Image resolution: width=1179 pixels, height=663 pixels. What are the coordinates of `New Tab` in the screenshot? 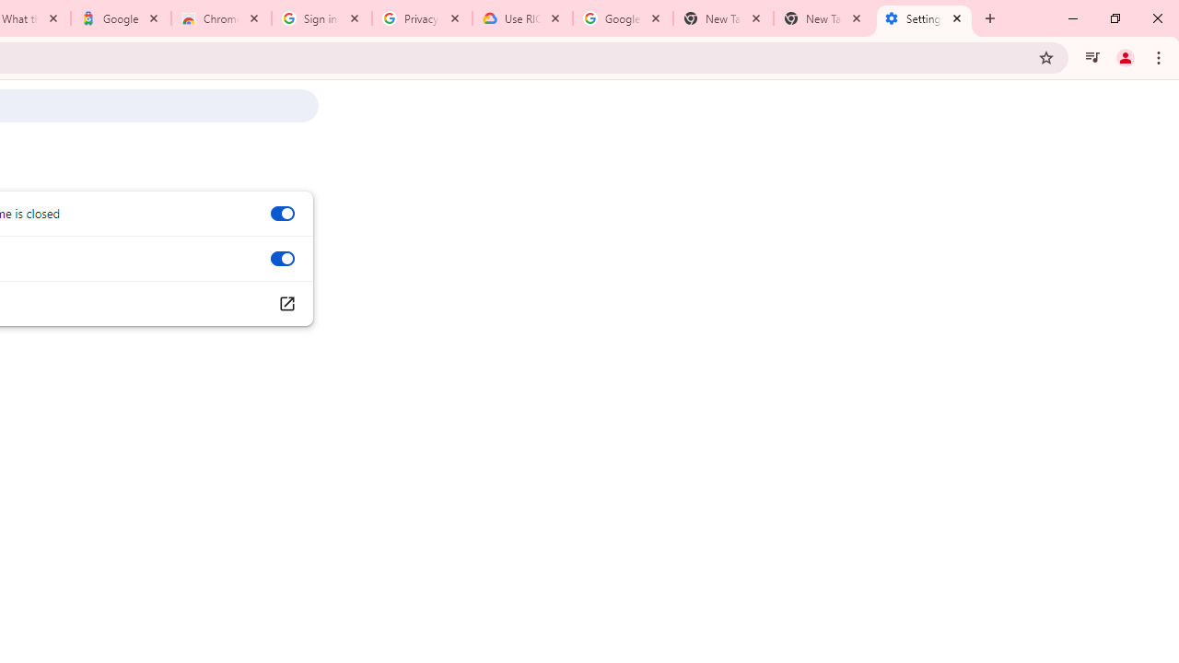 It's located at (823, 18).